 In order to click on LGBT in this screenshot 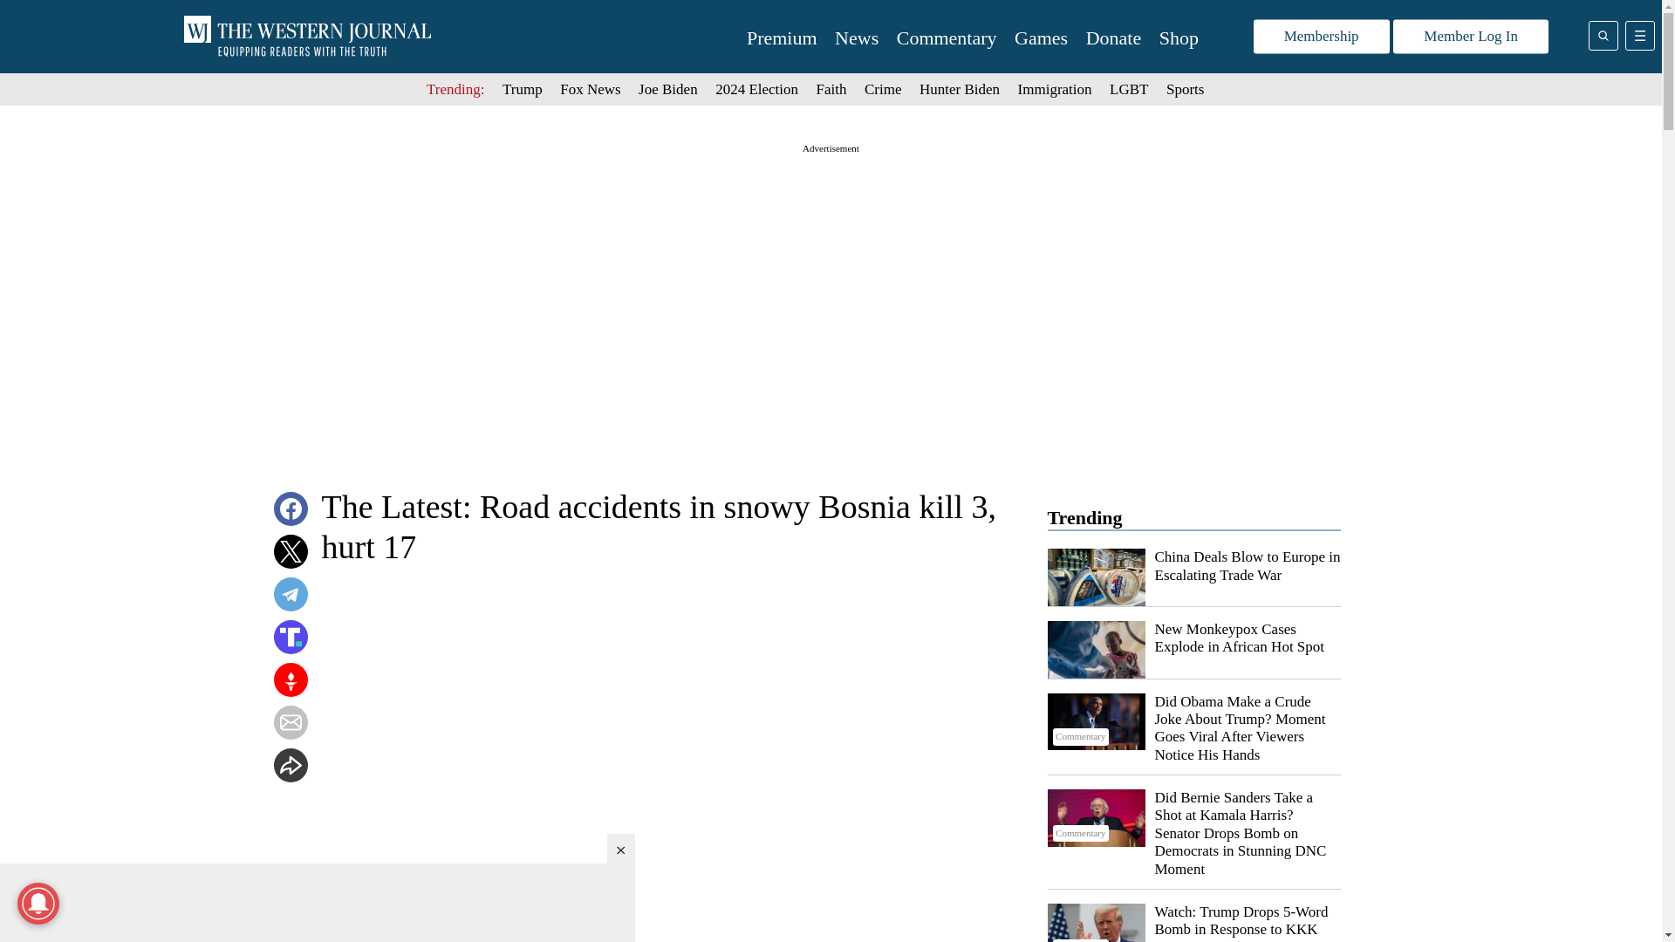, I will do `click(1128, 89)`.